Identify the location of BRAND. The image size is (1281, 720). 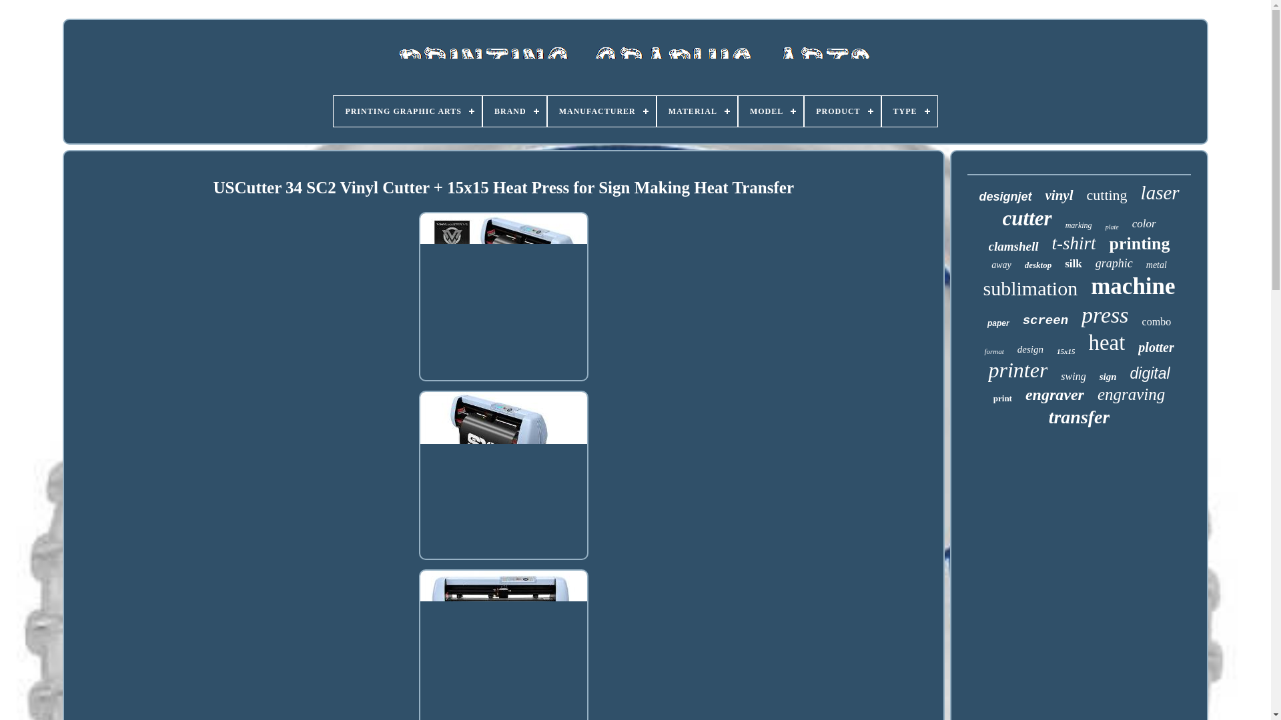
(514, 111).